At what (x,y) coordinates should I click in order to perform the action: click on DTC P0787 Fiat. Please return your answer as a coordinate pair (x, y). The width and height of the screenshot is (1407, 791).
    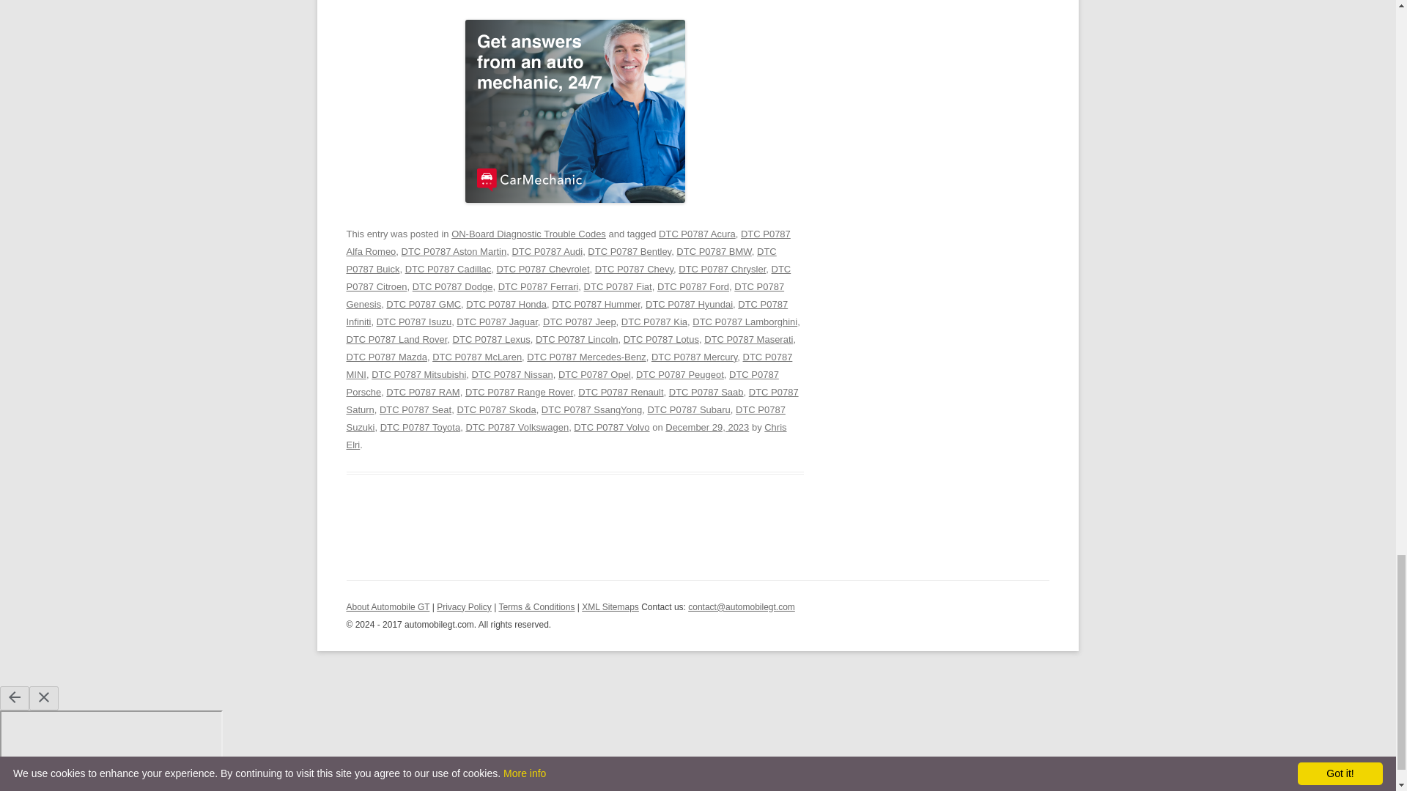
    Looking at the image, I should click on (618, 286).